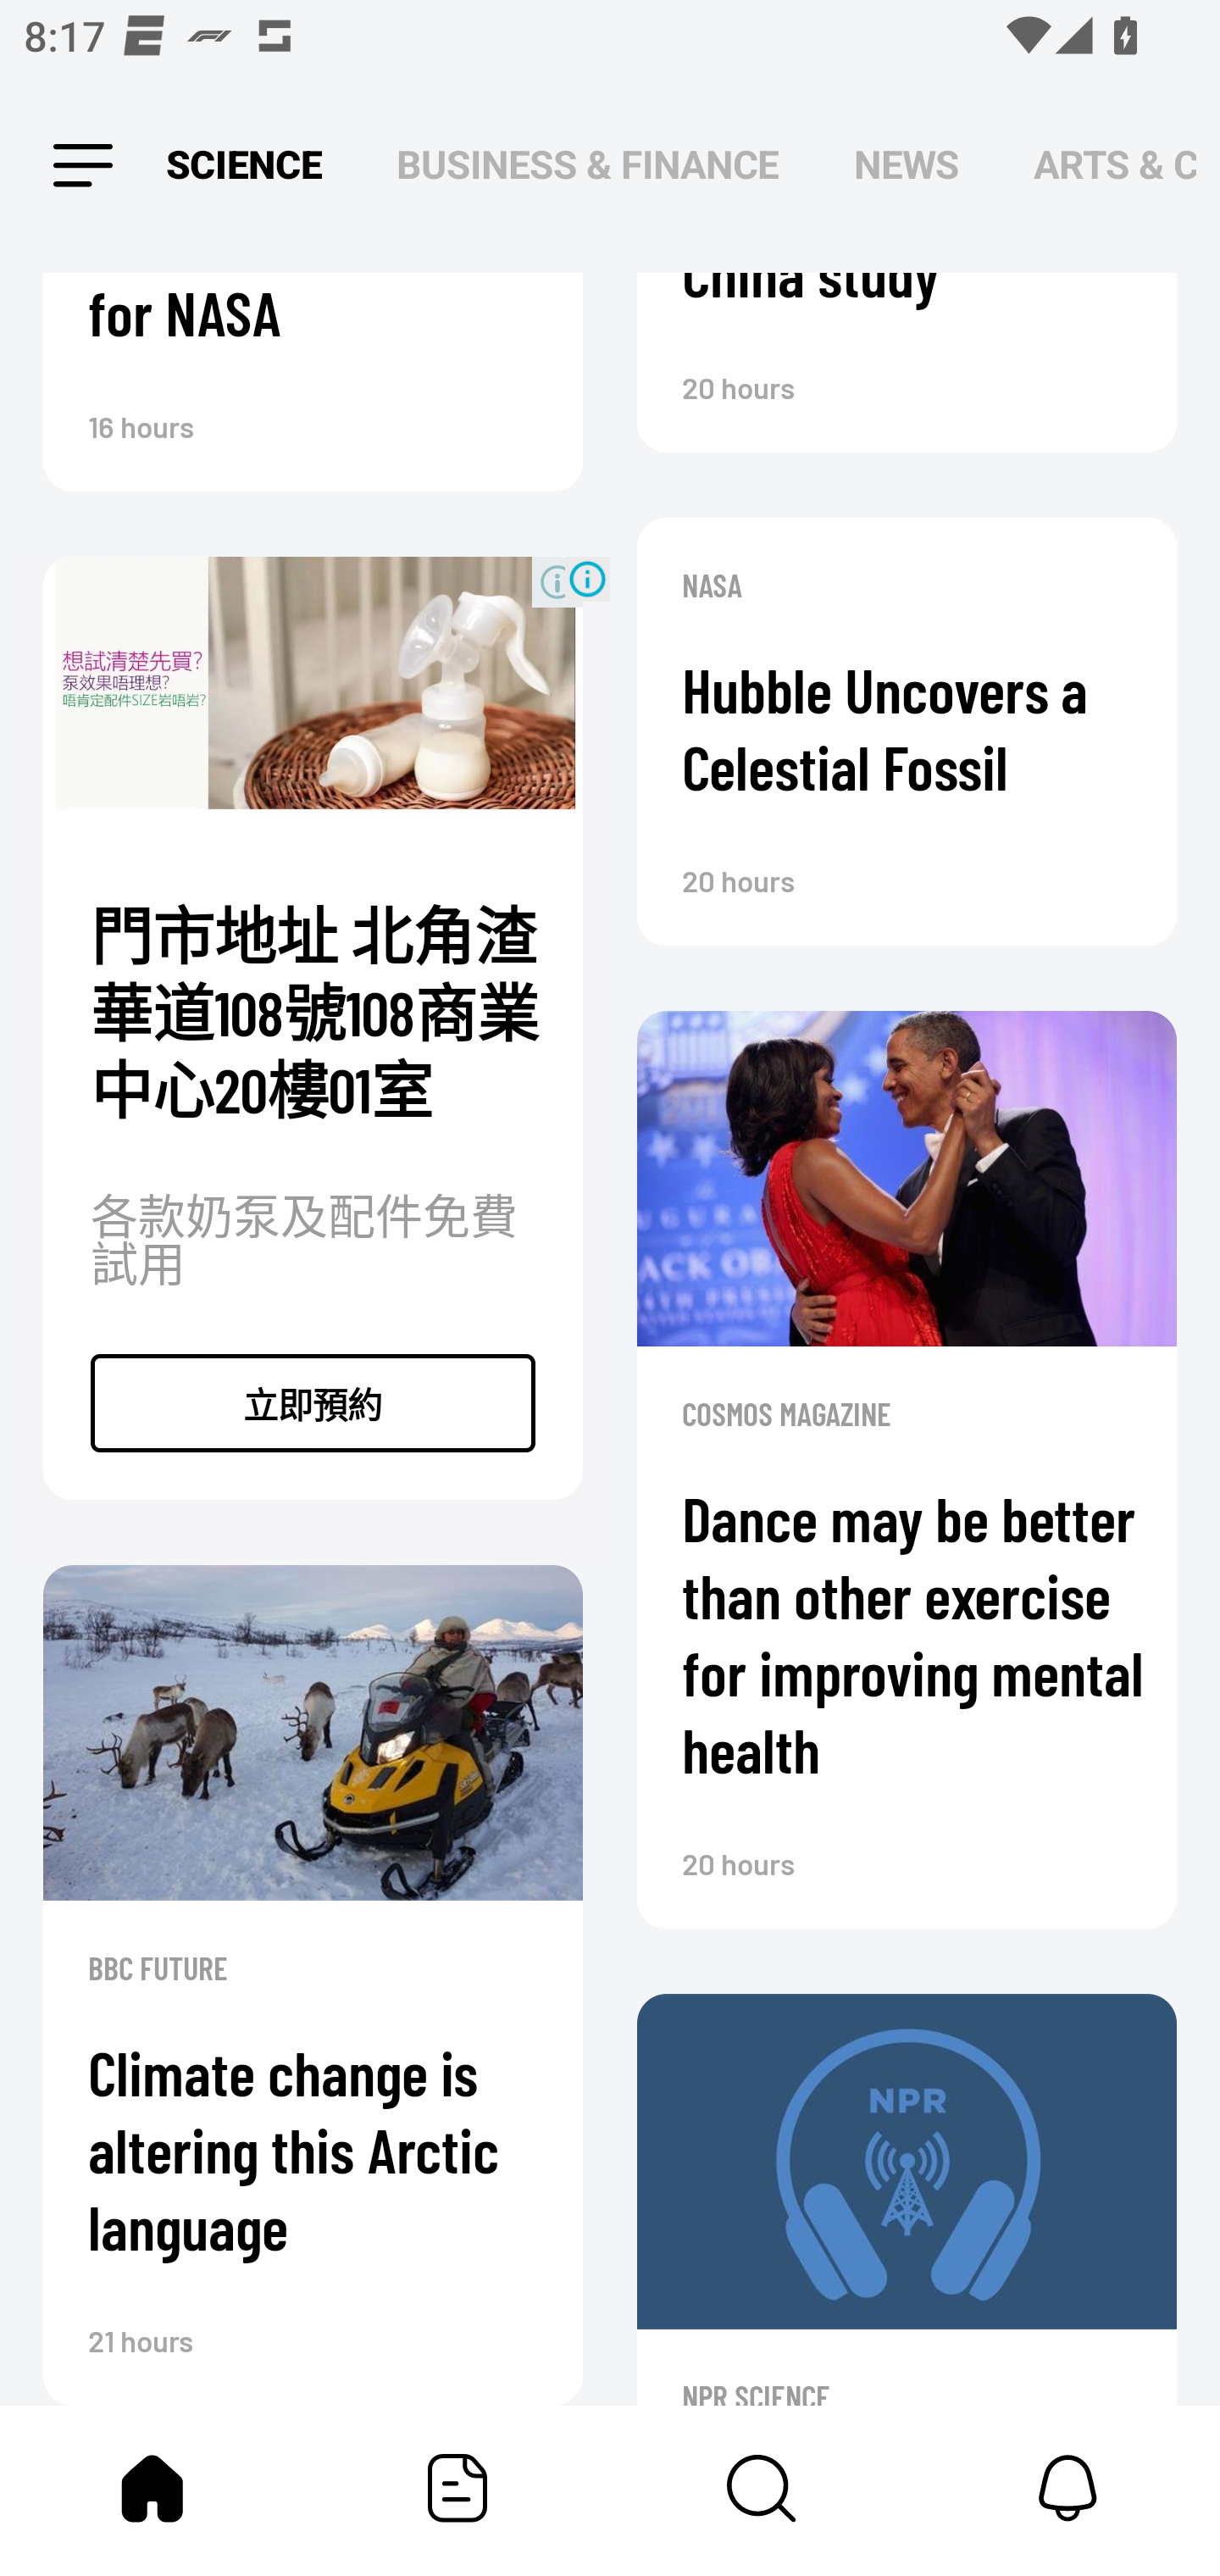  Describe the element at coordinates (83, 166) in the screenshot. I see `Leading Icon` at that location.